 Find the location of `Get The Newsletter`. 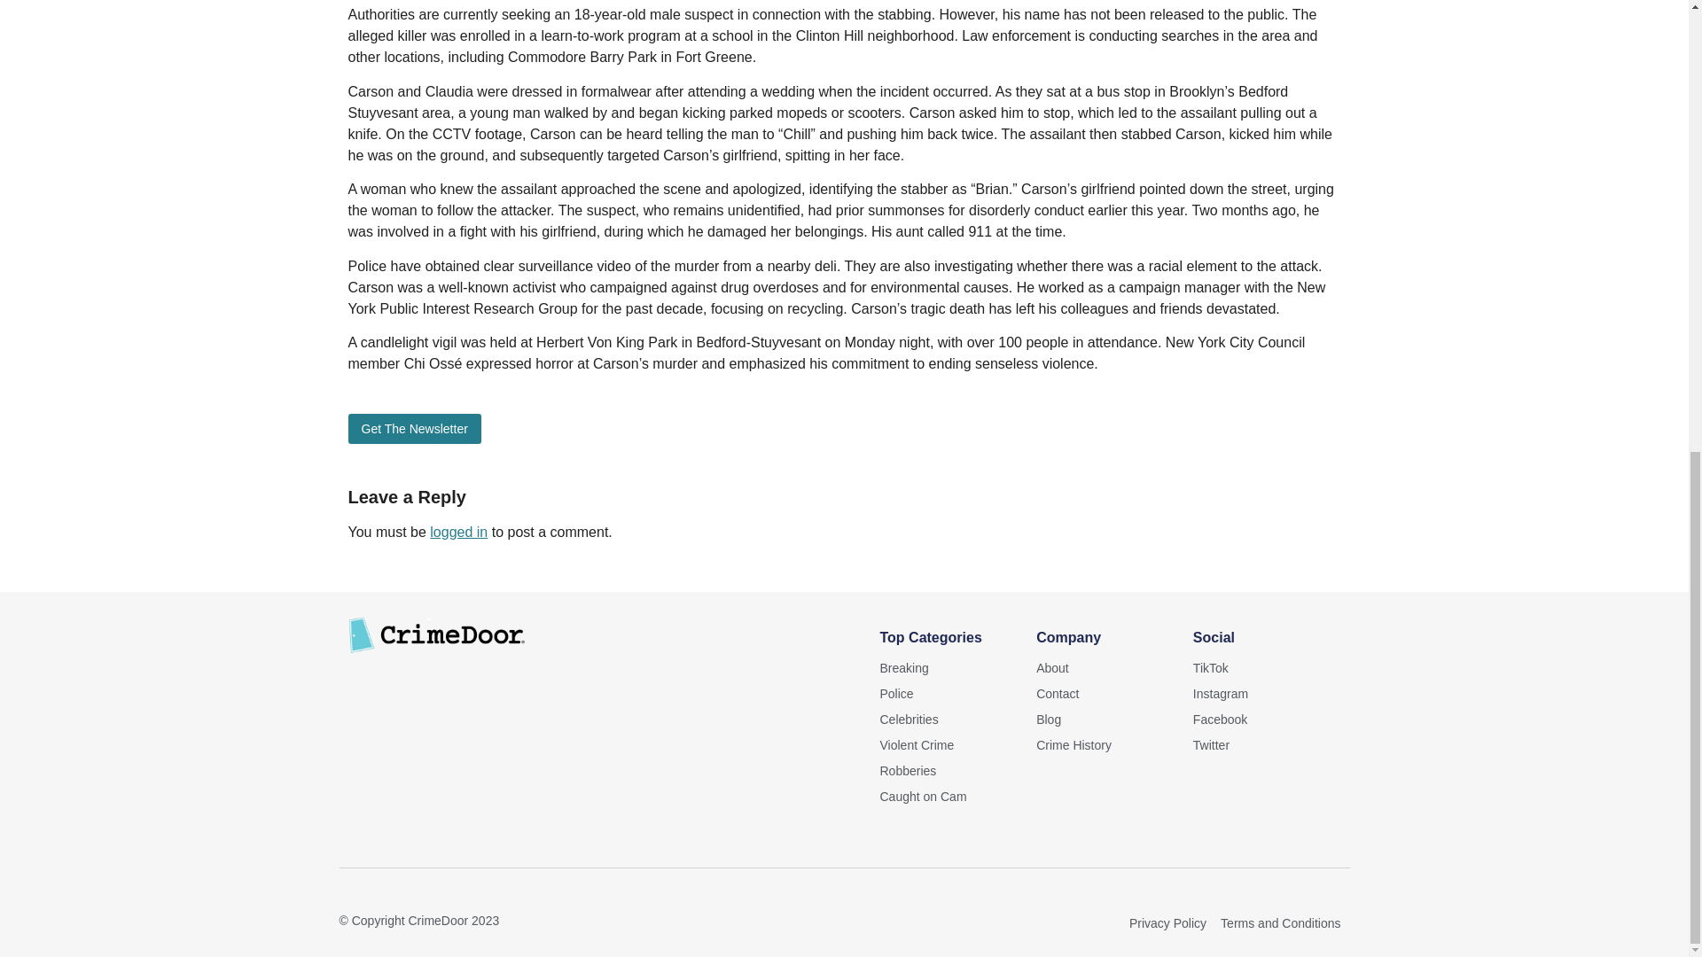

Get The Newsletter is located at coordinates (413, 429).